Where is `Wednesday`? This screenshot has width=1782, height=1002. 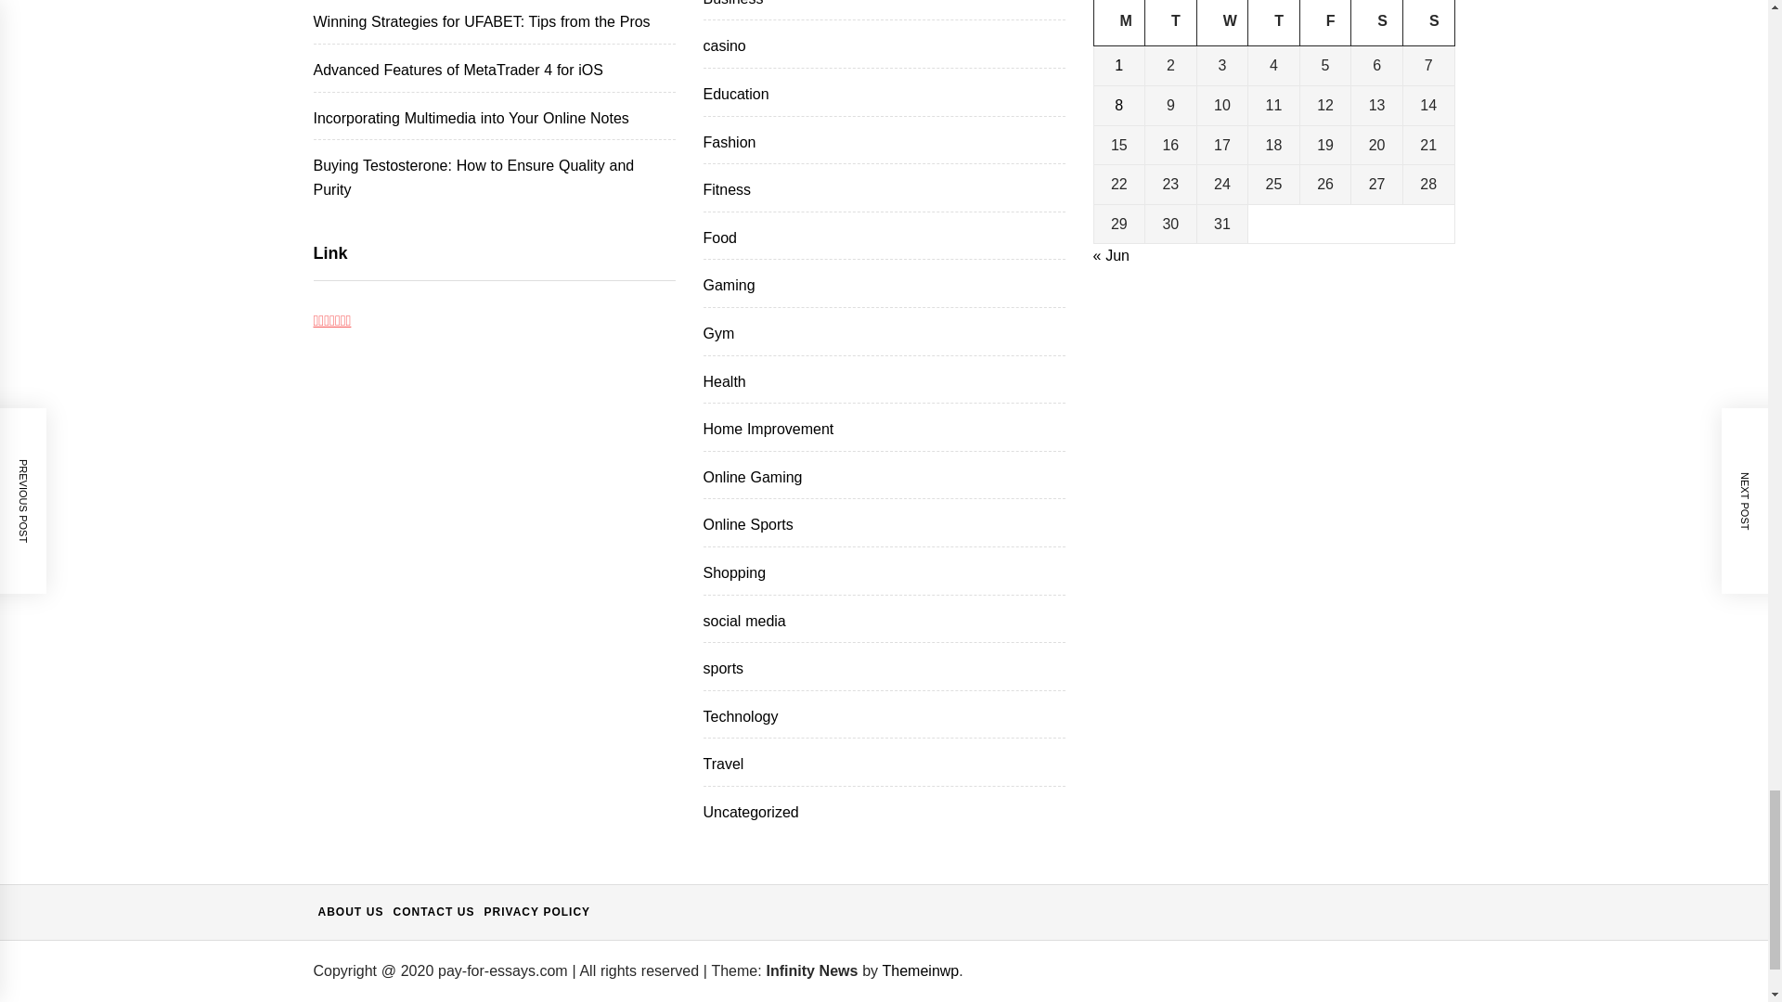
Wednesday is located at coordinates (1221, 22).